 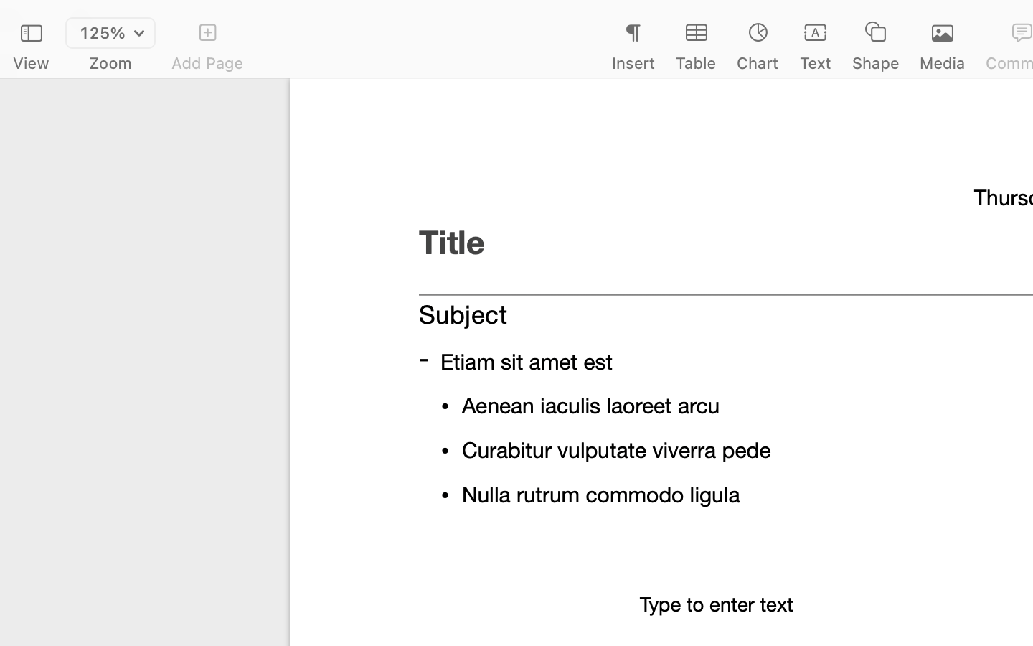 I want to click on View, so click(x=31, y=63).